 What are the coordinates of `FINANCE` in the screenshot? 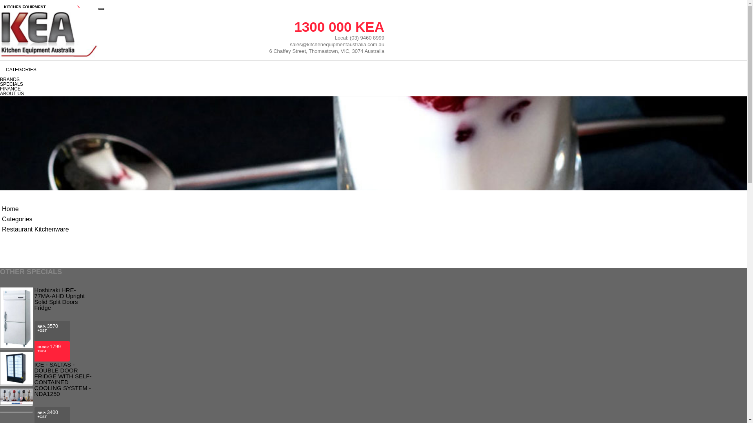 It's located at (10, 89).